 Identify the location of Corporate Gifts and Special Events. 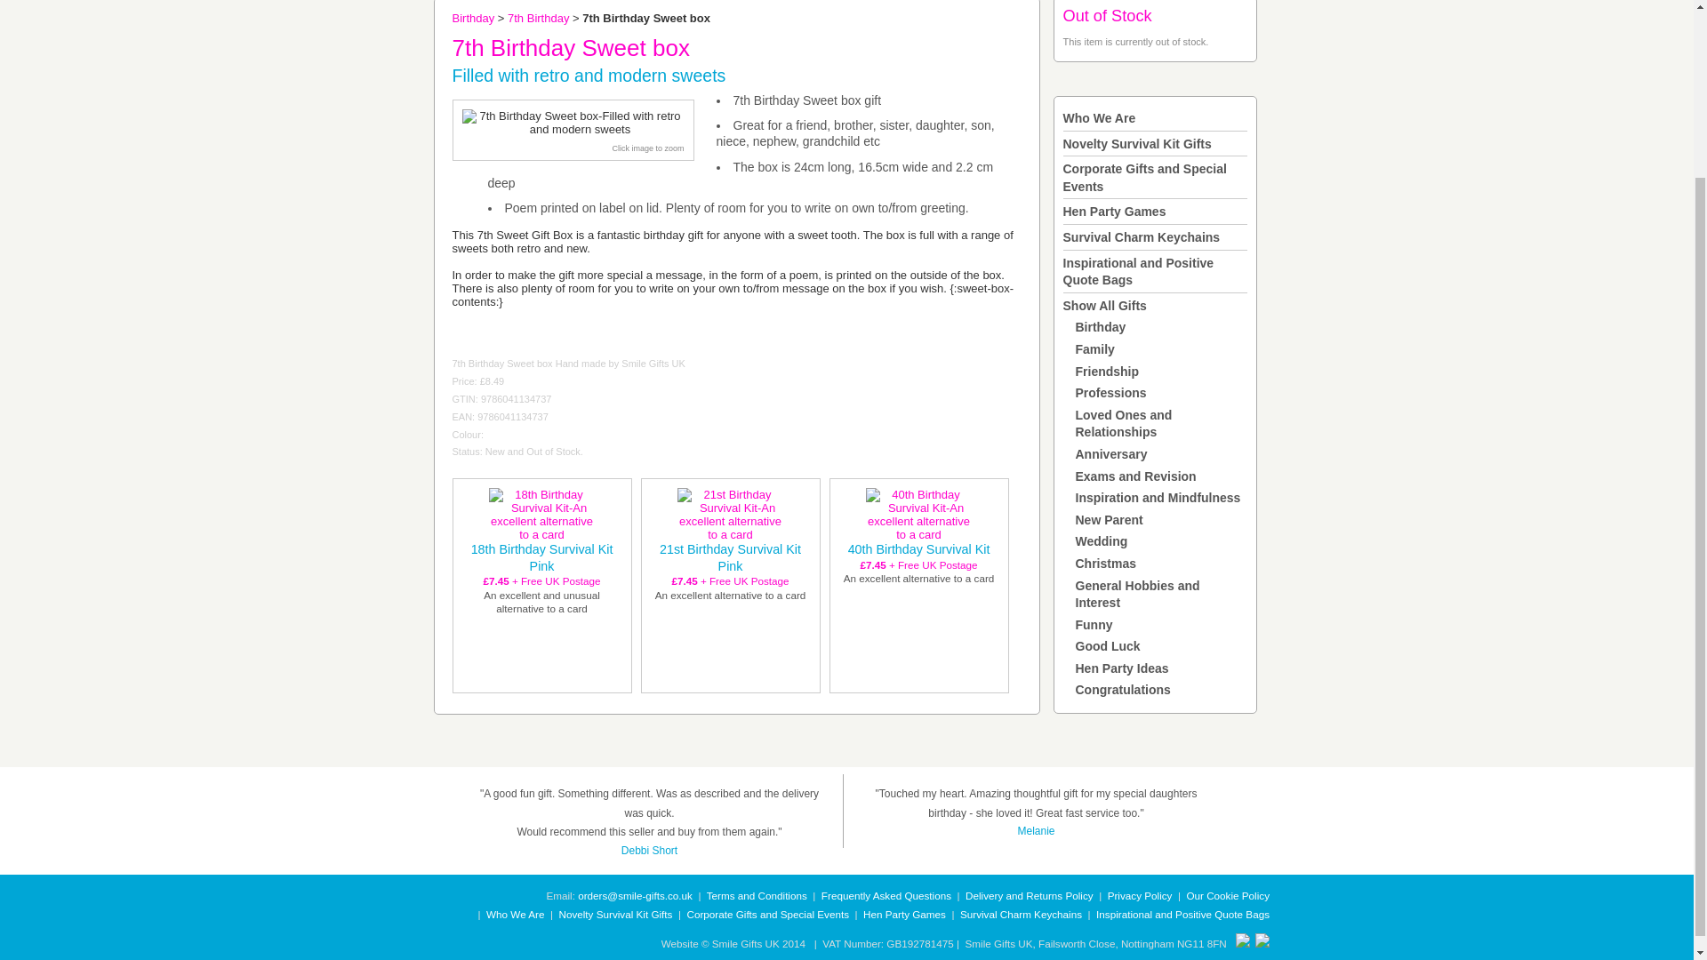
(1145, 178).